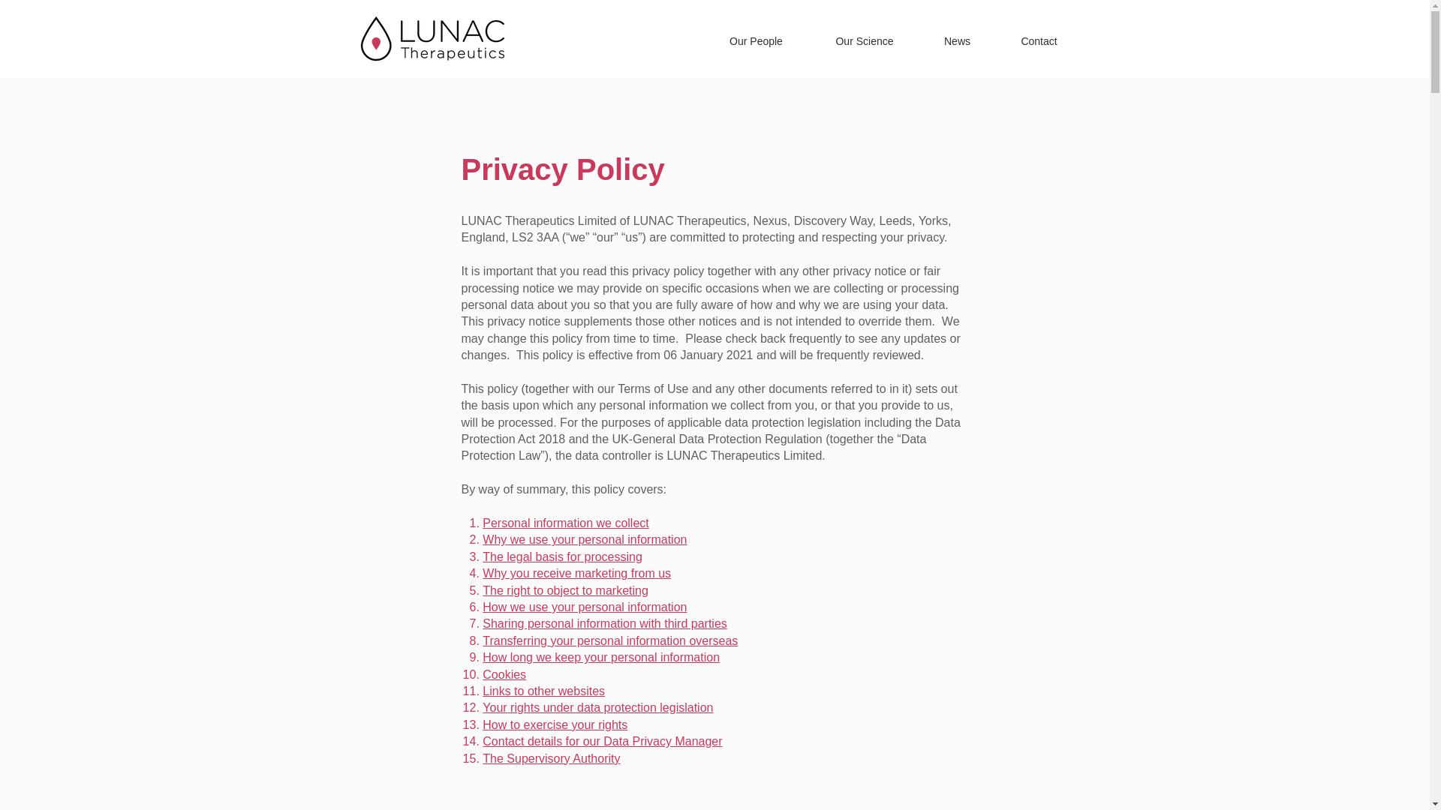 Image resolution: width=1441 pixels, height=810 pixels. I want to click on Cookies, so click(504, 675).